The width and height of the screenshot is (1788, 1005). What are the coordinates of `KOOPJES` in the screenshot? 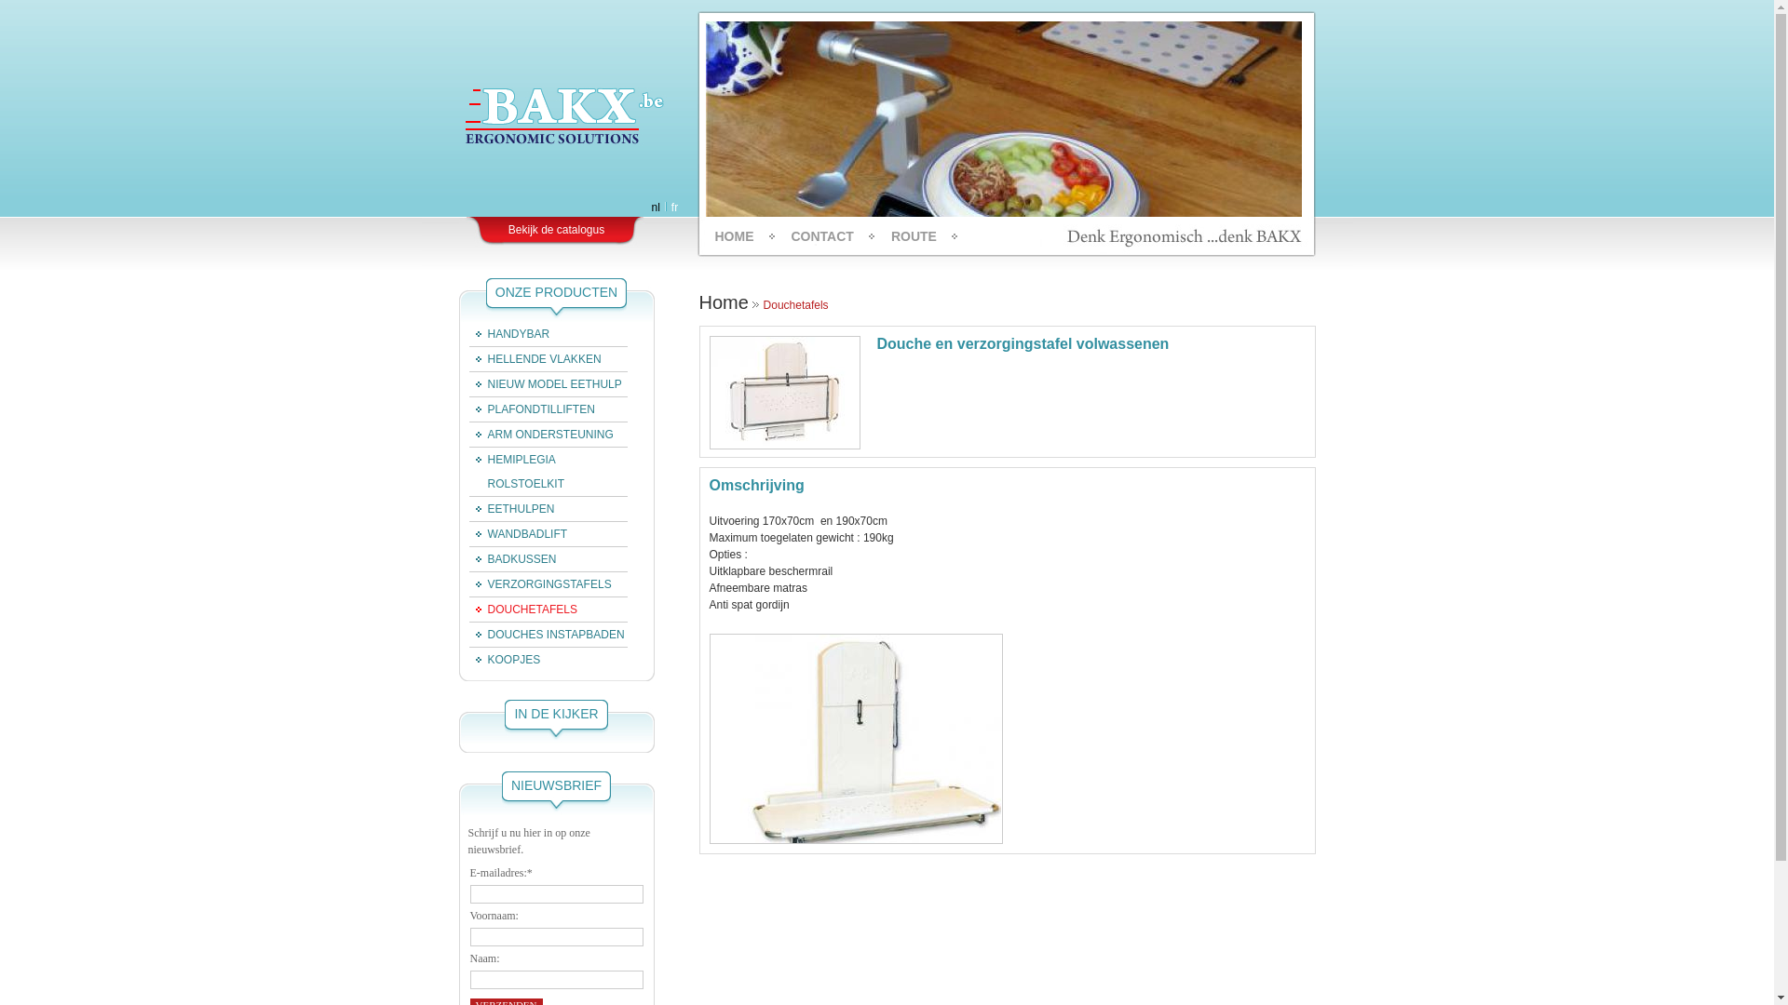 It's located at (505, 660).